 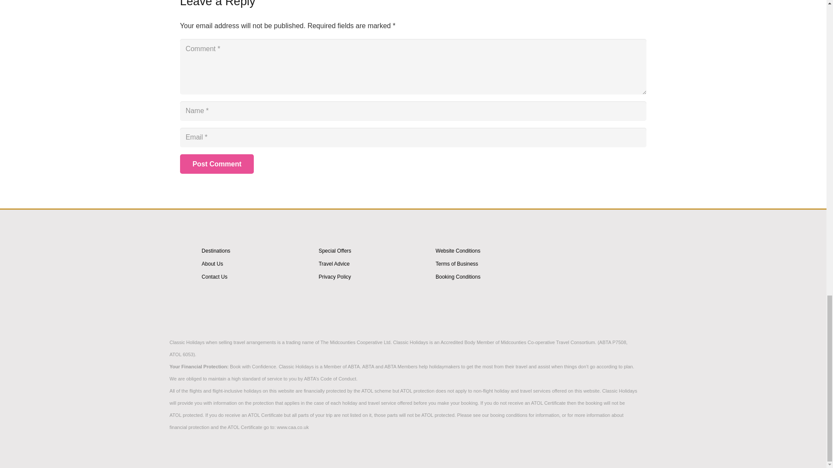 I want to click on About Us, so click(x=212, y=263).